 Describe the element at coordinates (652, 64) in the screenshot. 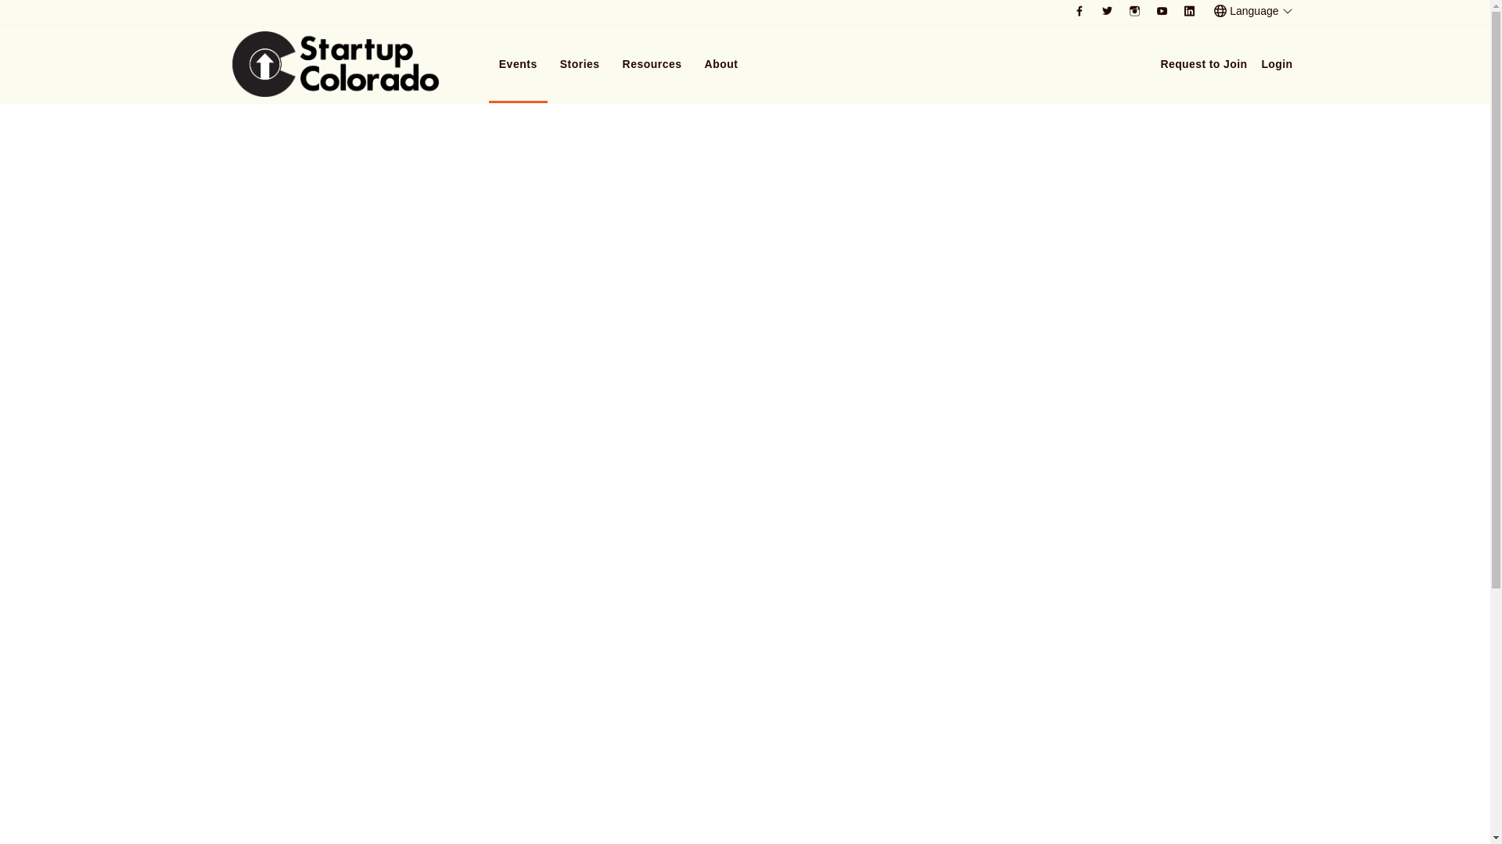

I see `Resources` at that location.